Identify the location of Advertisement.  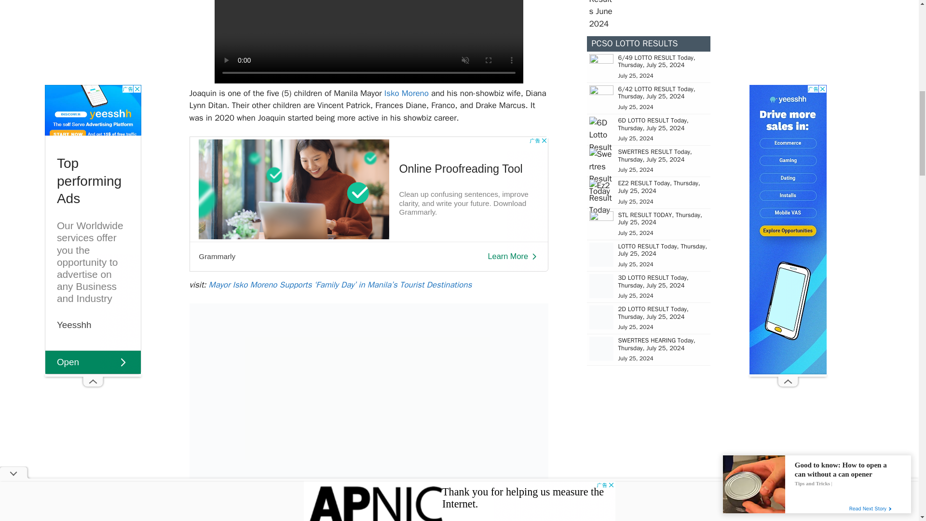
(368, 204).